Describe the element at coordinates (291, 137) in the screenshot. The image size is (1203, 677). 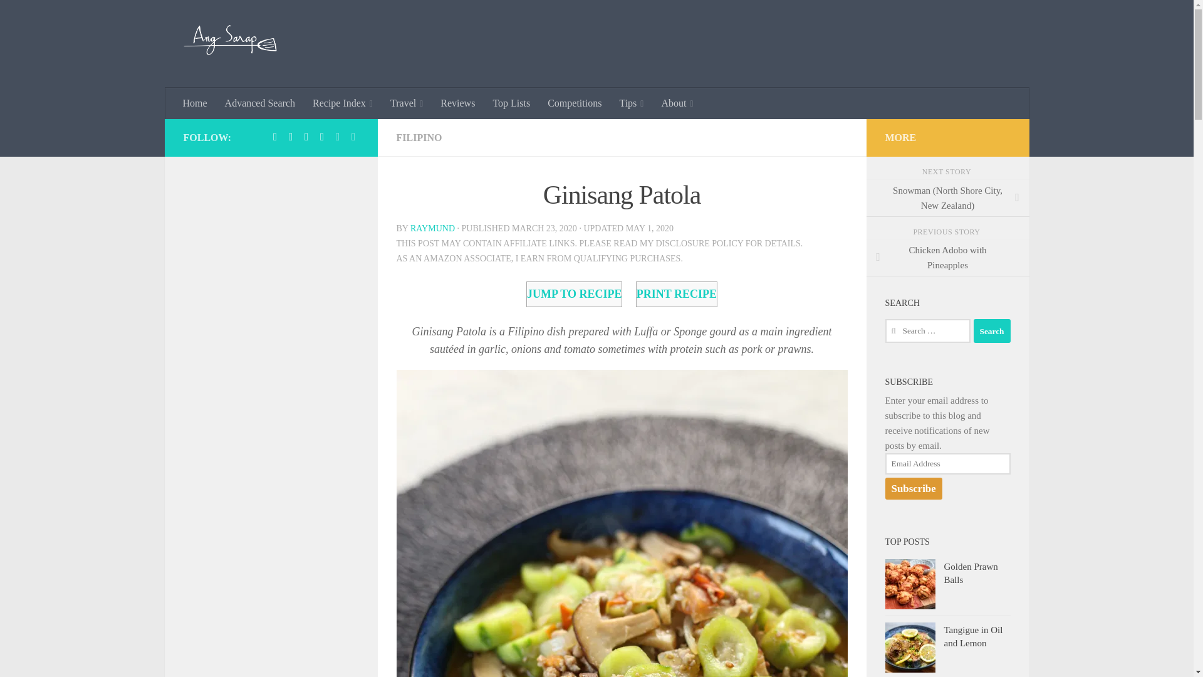
I see `Pinterest` at that location.